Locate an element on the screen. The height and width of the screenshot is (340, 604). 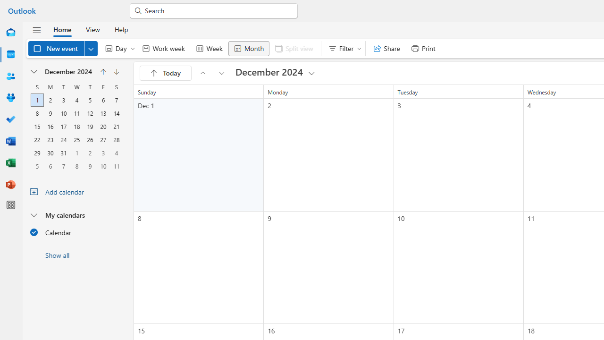
Thursday is located at coordinates (90, 87).